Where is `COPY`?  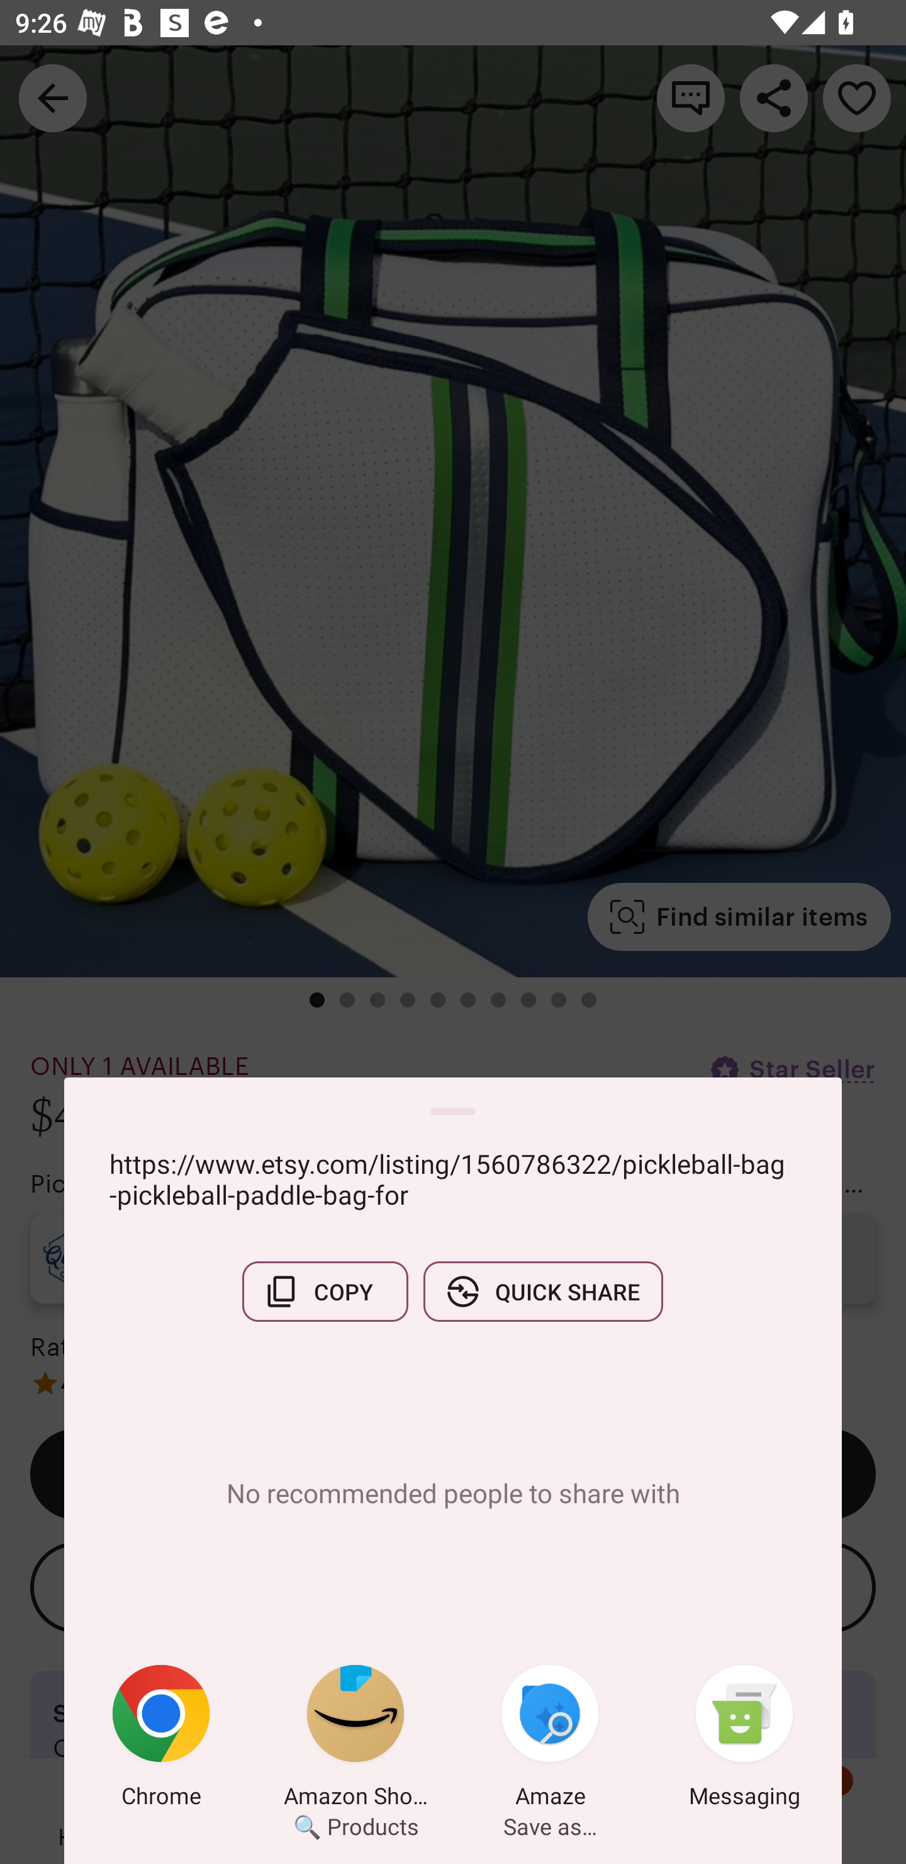
COPY is located at coordinates (325, 1292).